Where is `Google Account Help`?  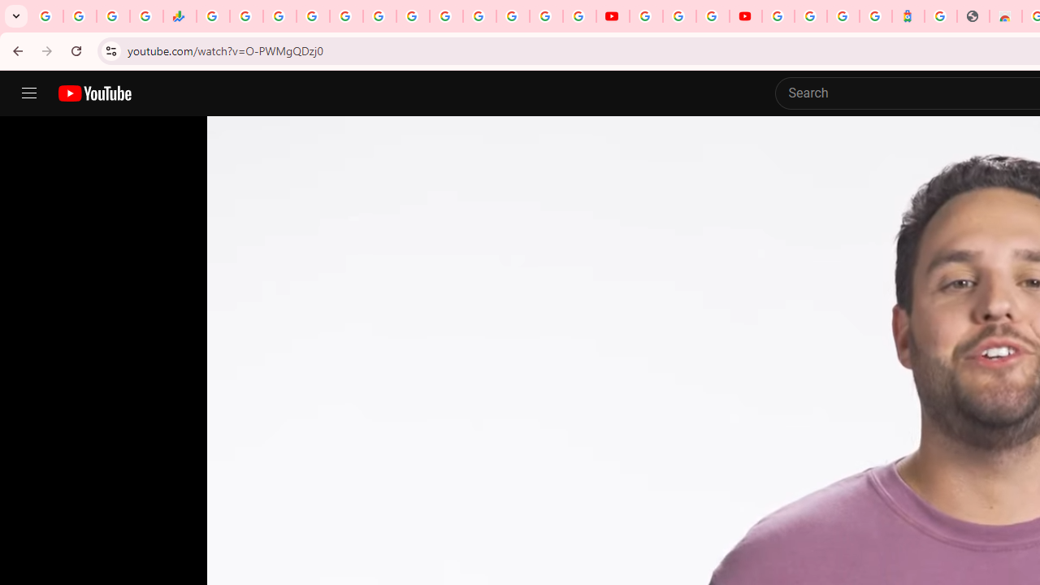
Google Account Help is located at coordinates (679, 16).